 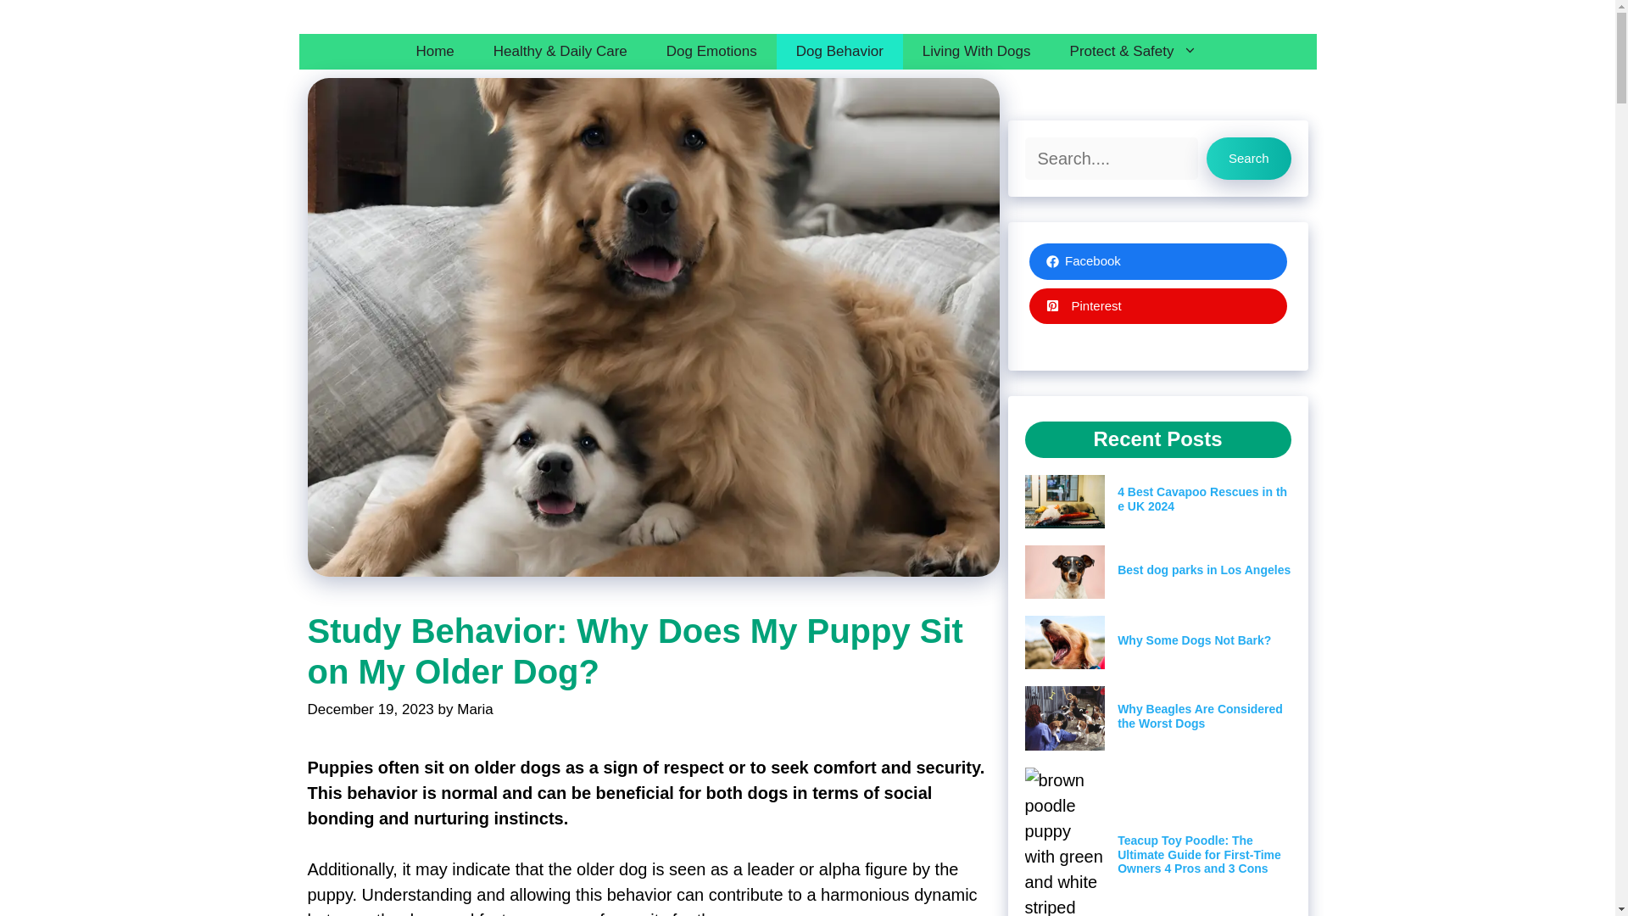 What do you see at coordinates (1158, 307) in the screenshot?
I see `Pinterest` at bounding box center [1158, 307].